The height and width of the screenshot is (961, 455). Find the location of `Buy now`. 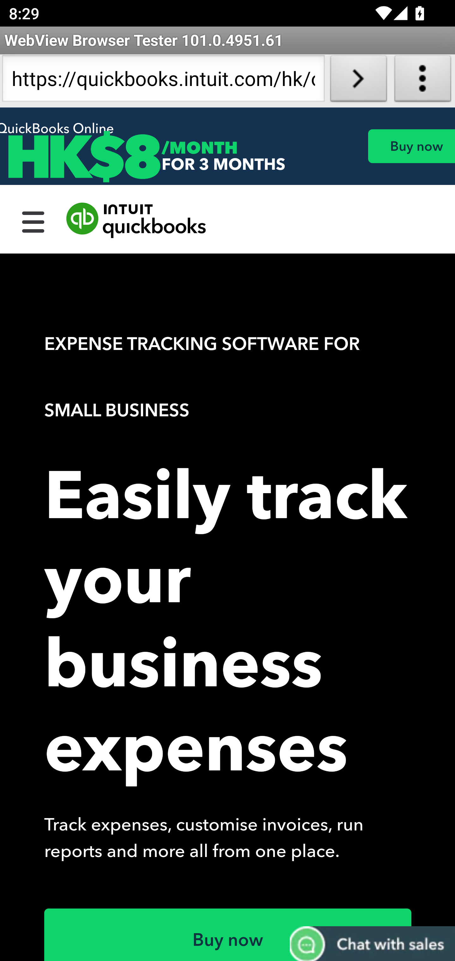

Buy now is located at coordinates (411, 146).